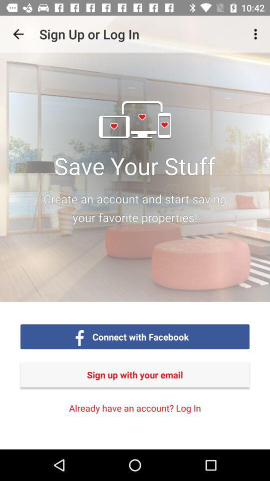 Image resolution: width=270 pixels, height=481 pixels. What do you see at coordinates (257, 34) in the screenshot?
I see `press the item at the top right corner` at bounding box center [257, 34].